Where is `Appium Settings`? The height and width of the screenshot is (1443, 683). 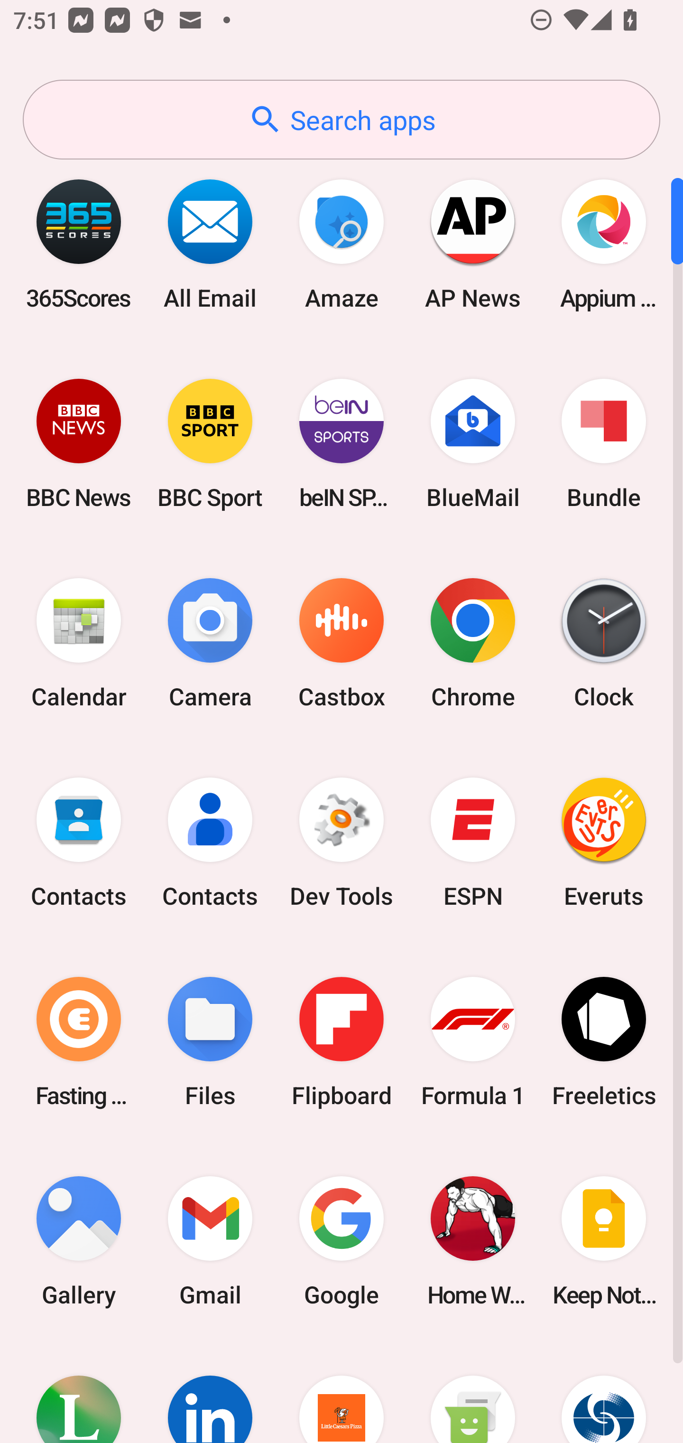
Appium Settings is located at coordinates (604, 244).